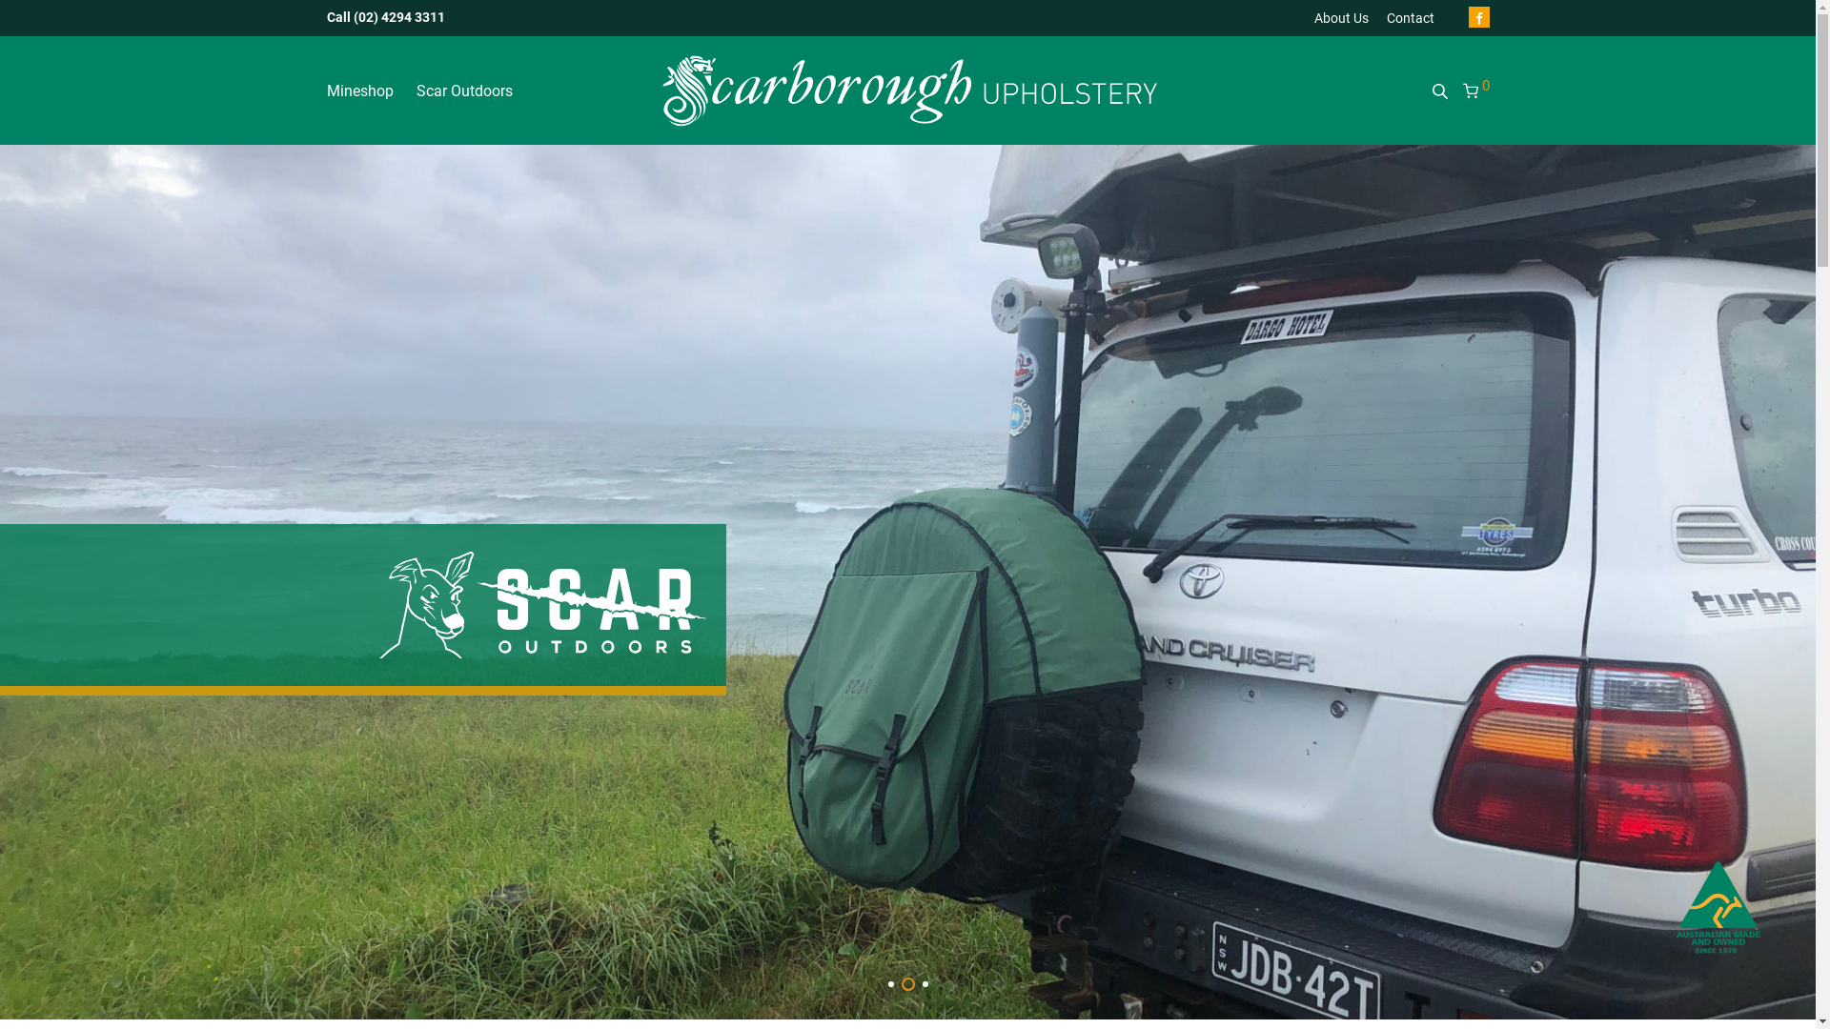 This screenshot has width=1830, height=1029. What do you see at coordinates (1478, 17) in the screenshot?
I see `Facebook` at bounding box center [1478, 17].